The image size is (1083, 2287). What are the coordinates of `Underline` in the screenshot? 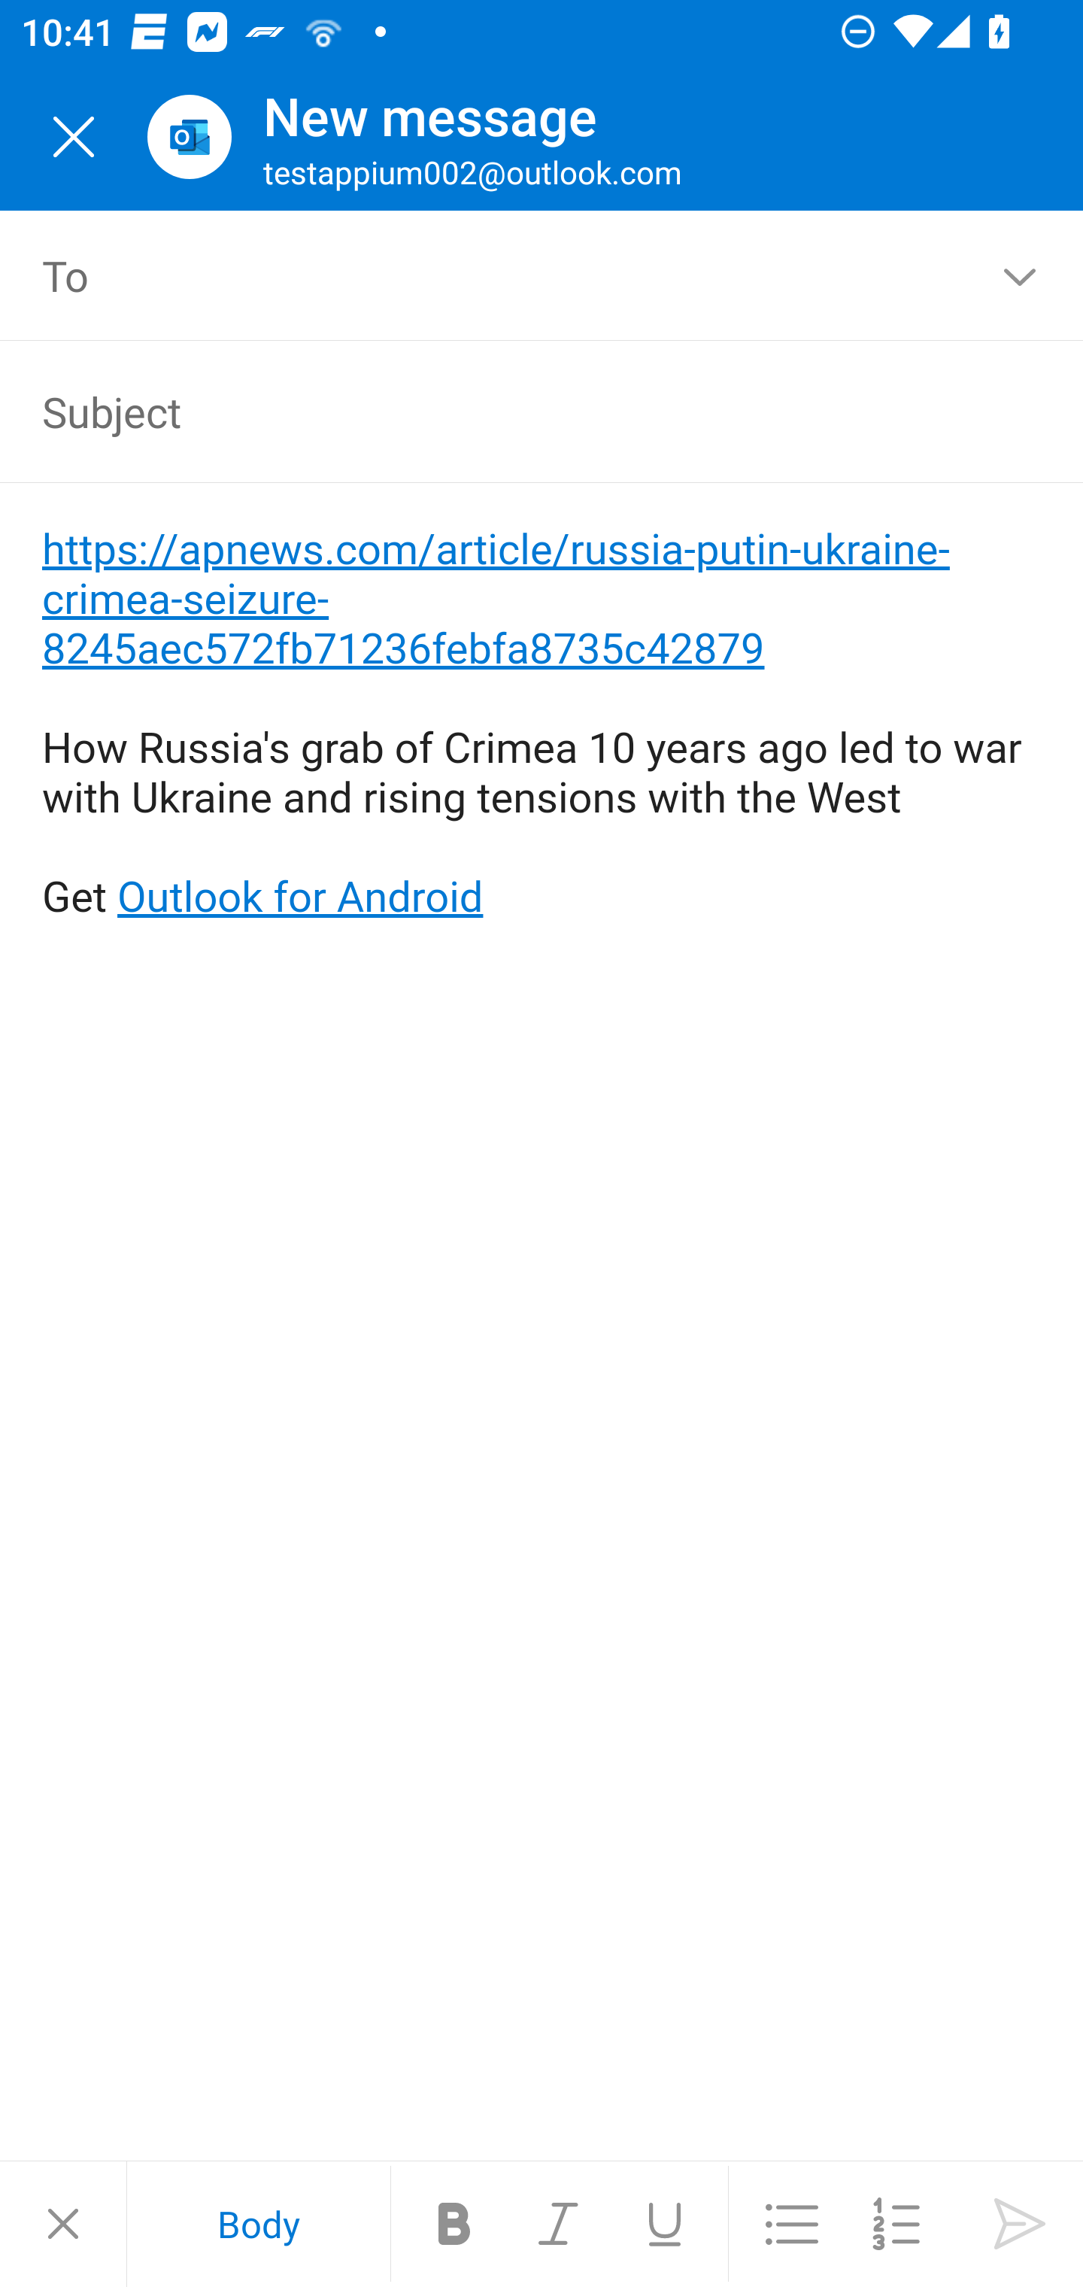 It's located at (665, 2224).